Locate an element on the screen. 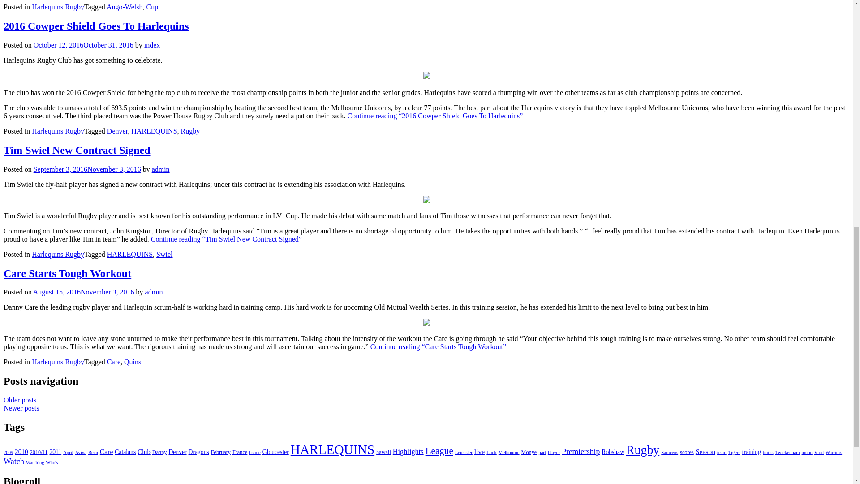  Rugby is located at coordinates (190, 131).